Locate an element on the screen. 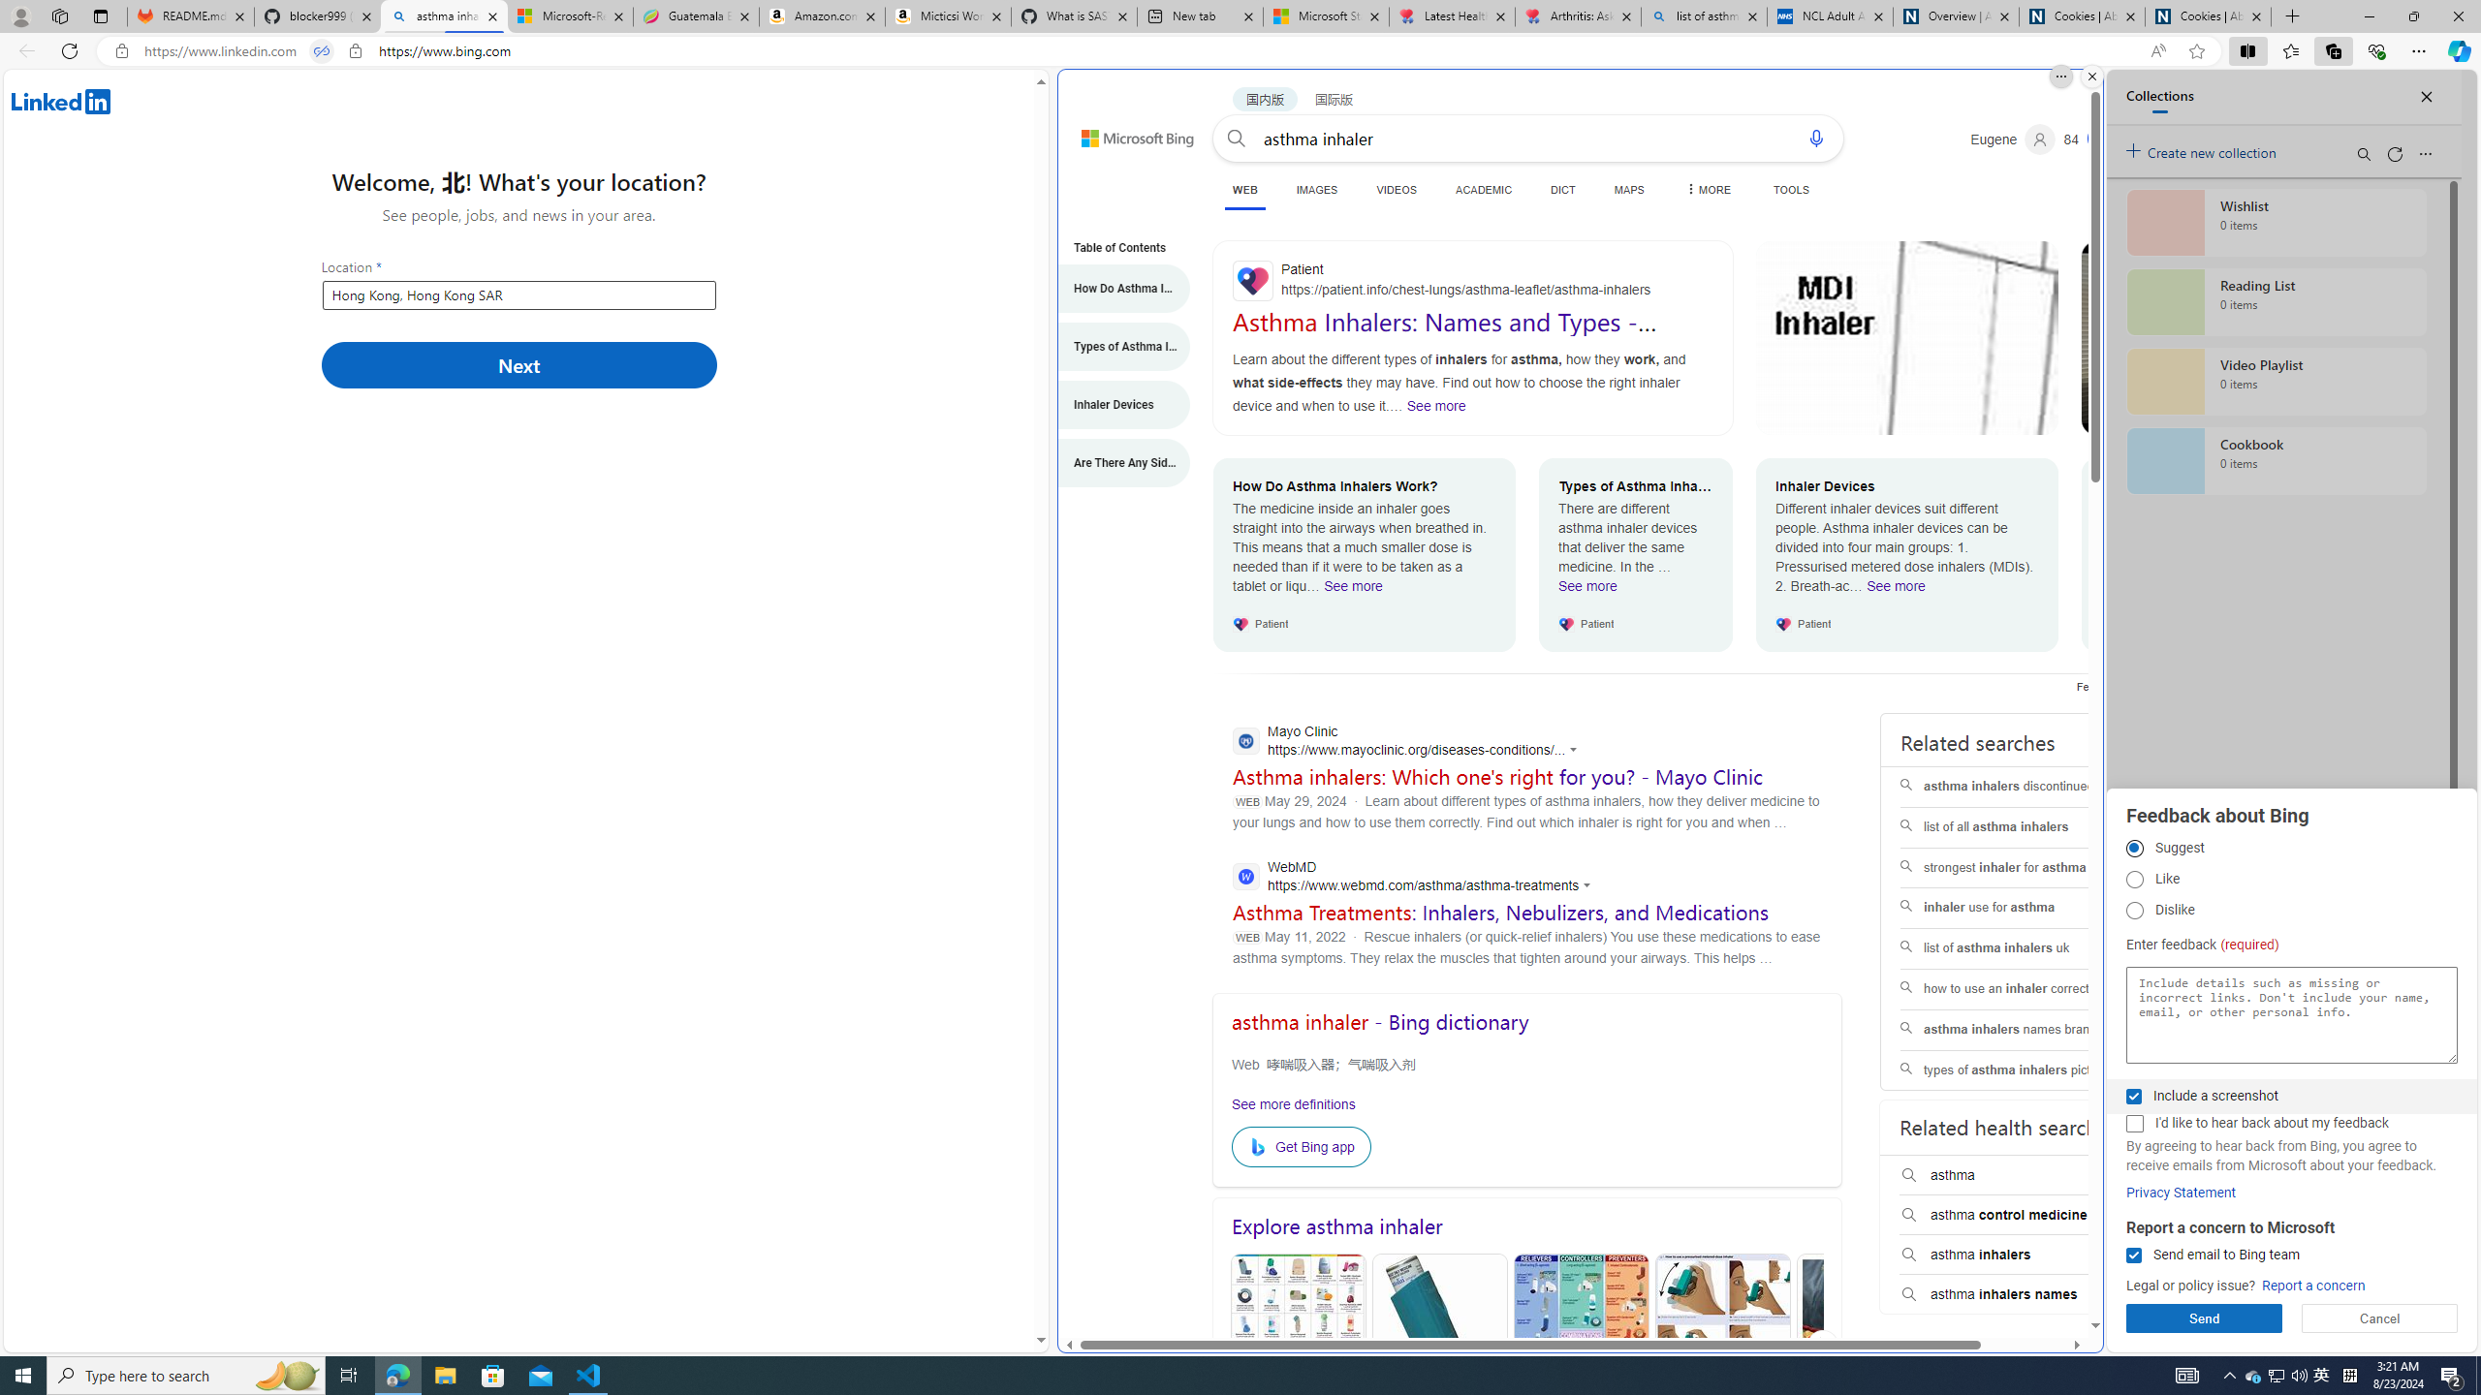 The height and width of the screenshot is (1395, 2481). Back to Bing search is located at coordinates (1126, 134).